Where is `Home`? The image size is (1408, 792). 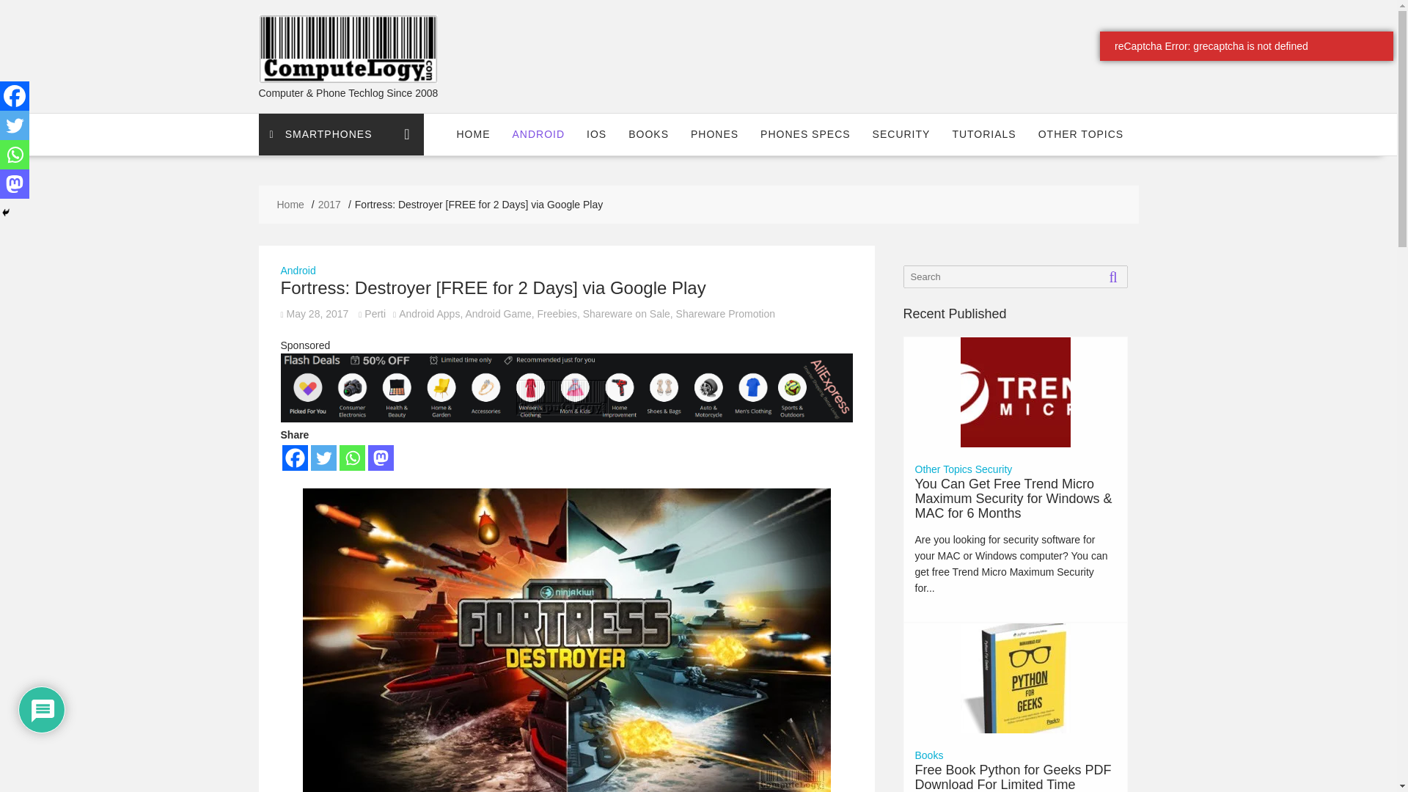
Home is located at coordinates (290, 204).